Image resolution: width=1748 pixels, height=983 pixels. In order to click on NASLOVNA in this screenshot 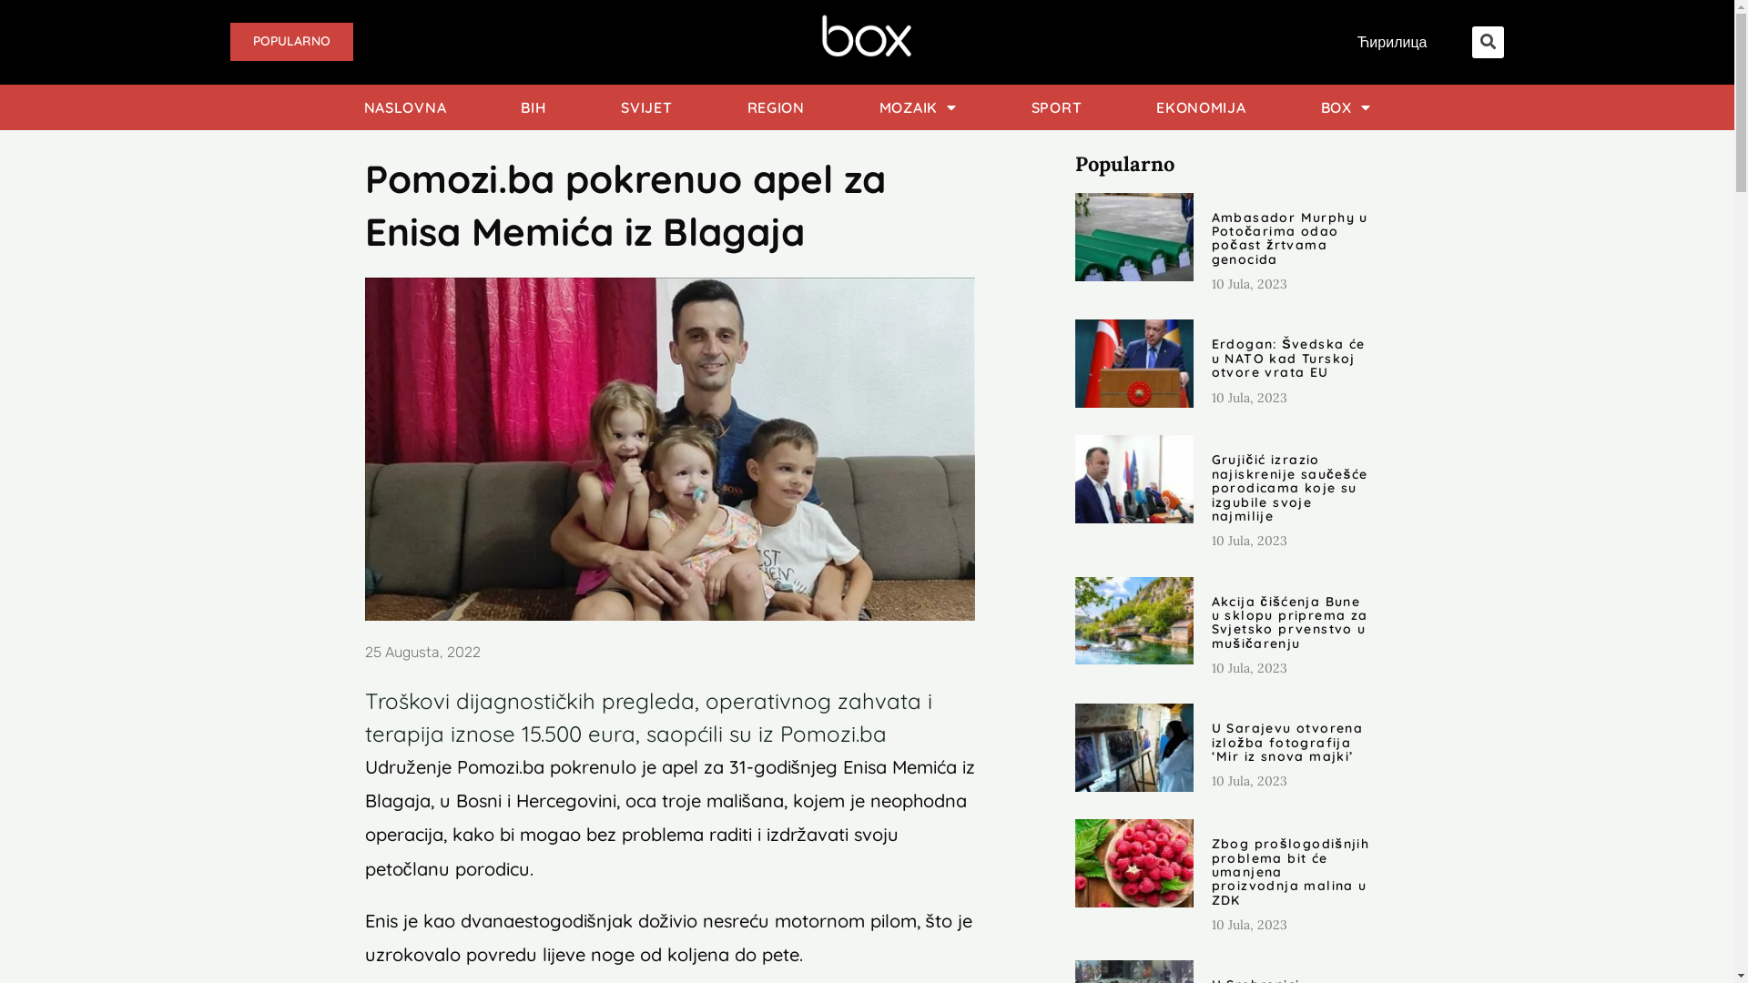, I will do `click(406, 106)`.